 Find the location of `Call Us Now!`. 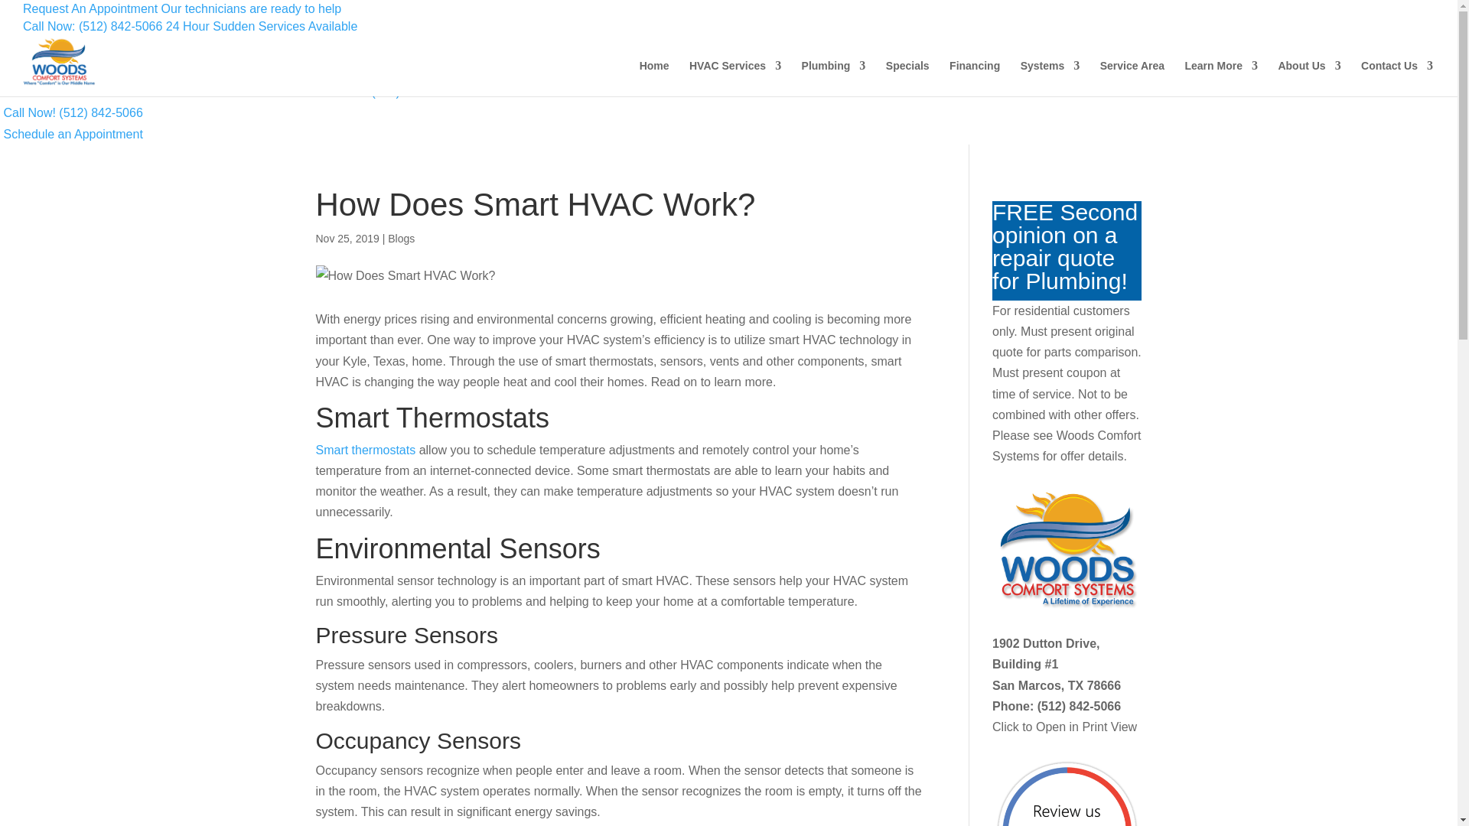

Call Us Now! is located at coordinates (71, 112).